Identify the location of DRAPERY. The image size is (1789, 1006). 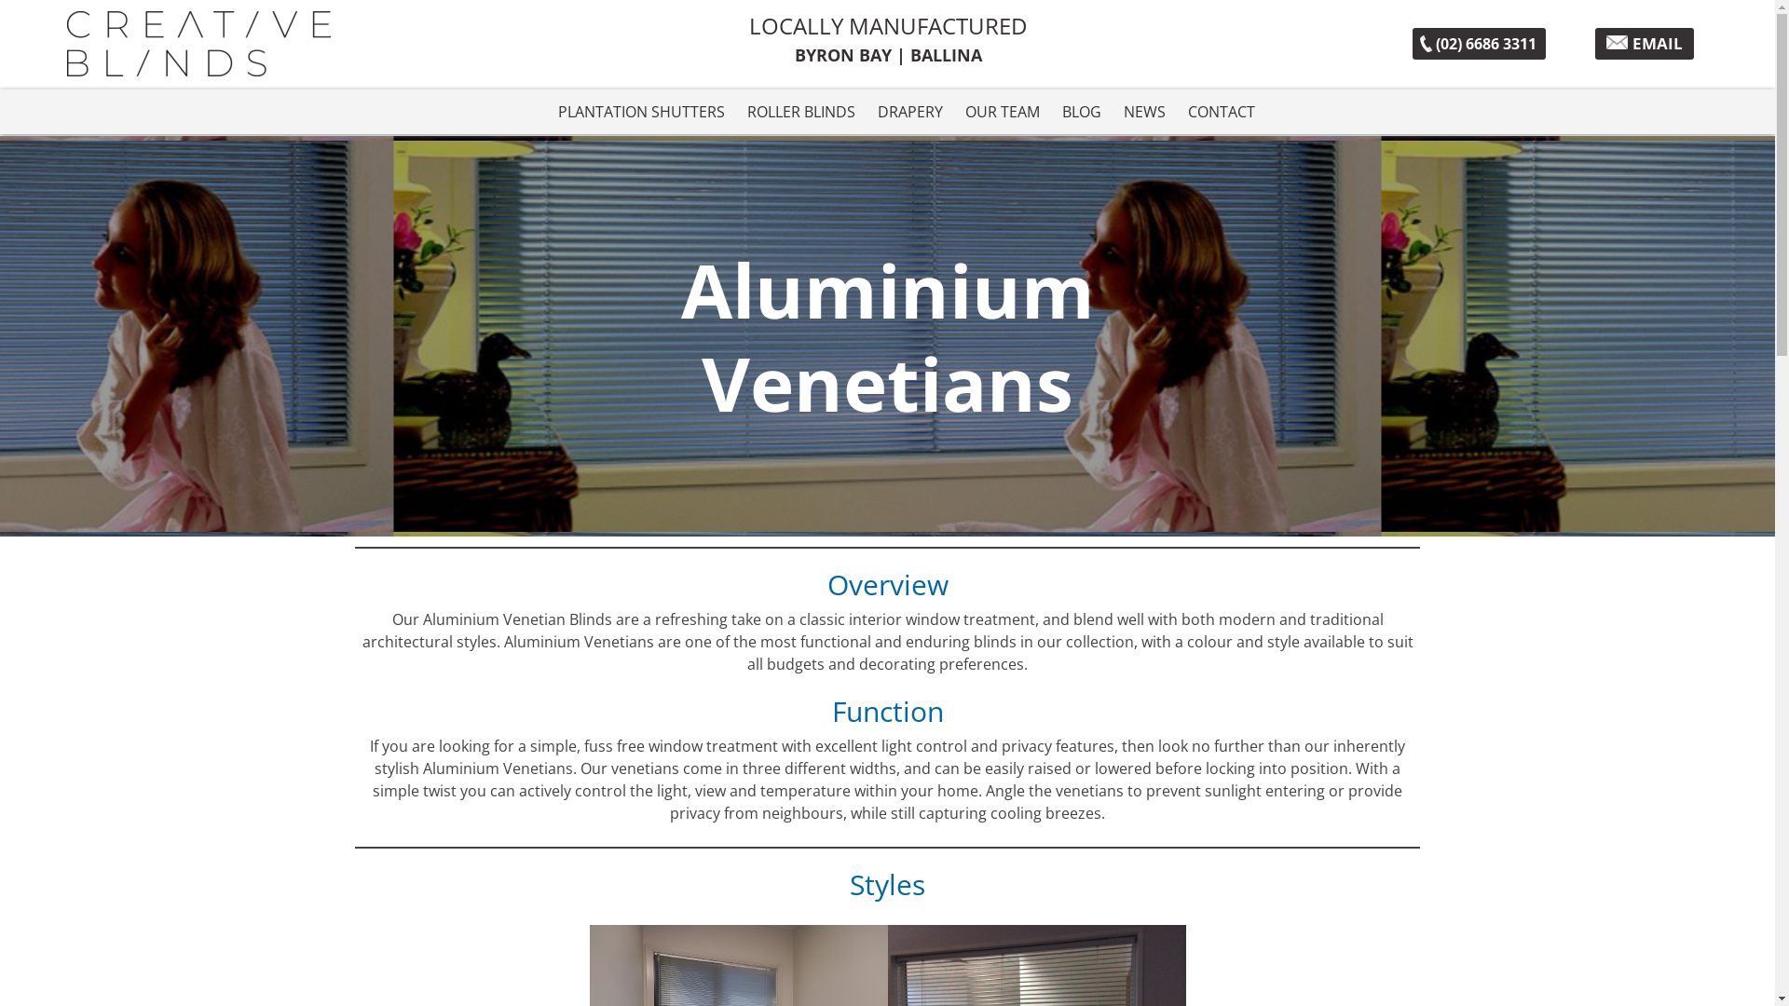
(910, 112).